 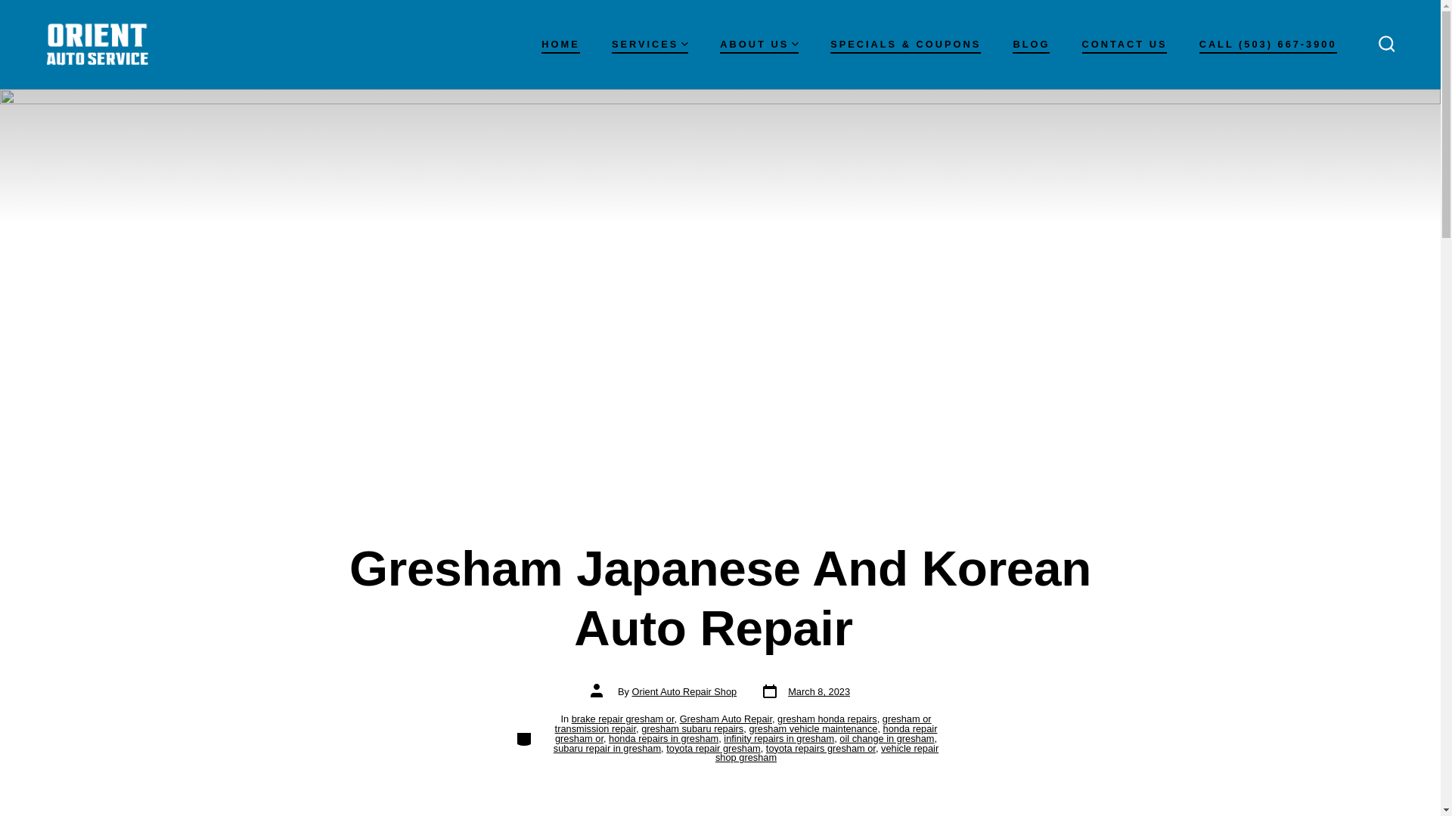 What do you see at coordinates (746, 733) in the screenshot?
I see `honda repair gresham or` at bounding box center [746, 733].